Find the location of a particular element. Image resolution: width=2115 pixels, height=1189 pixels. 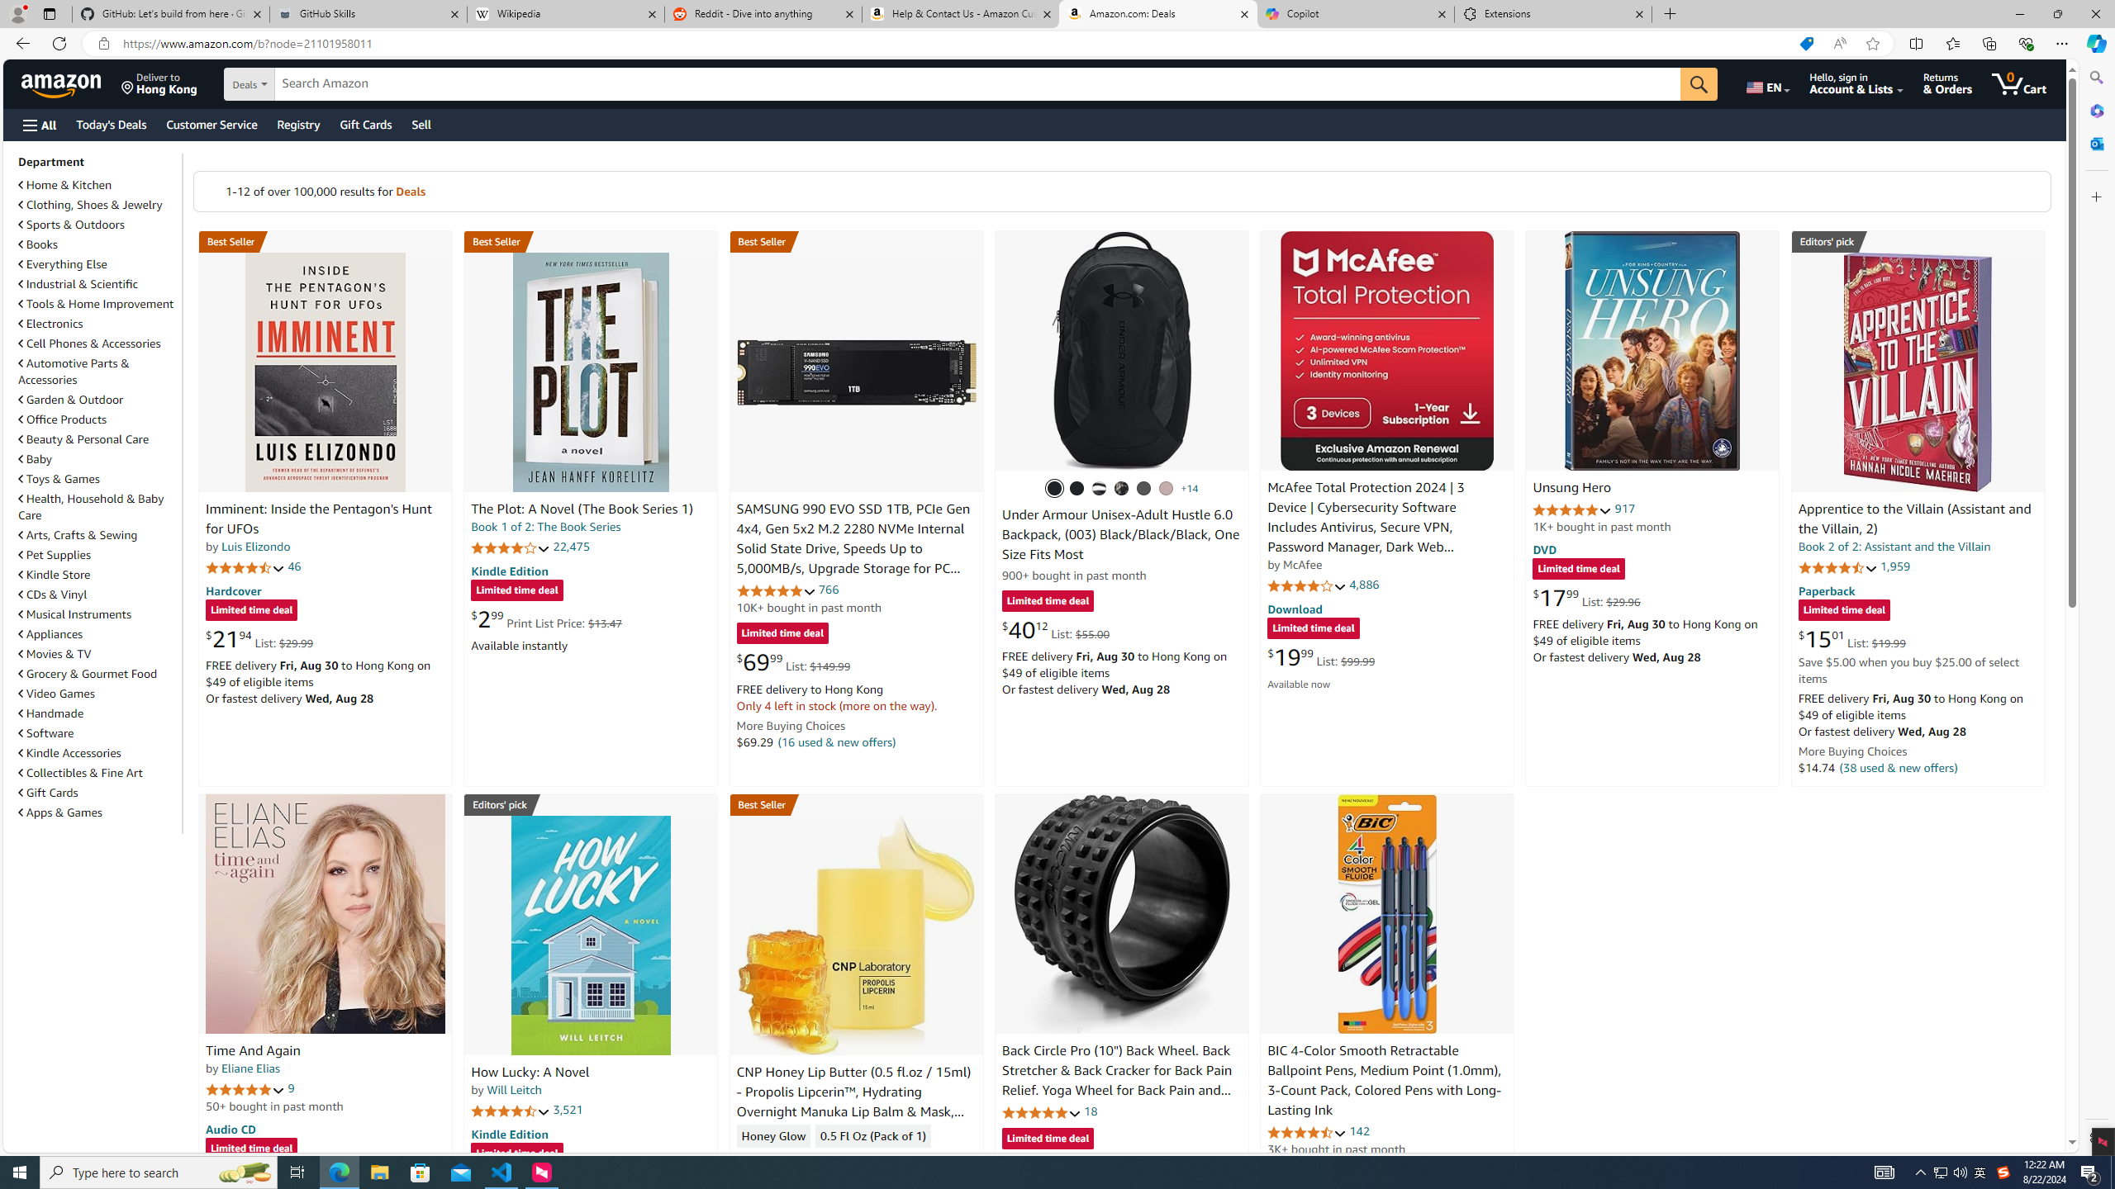

Open Menu is located at coordinates (38, 126).